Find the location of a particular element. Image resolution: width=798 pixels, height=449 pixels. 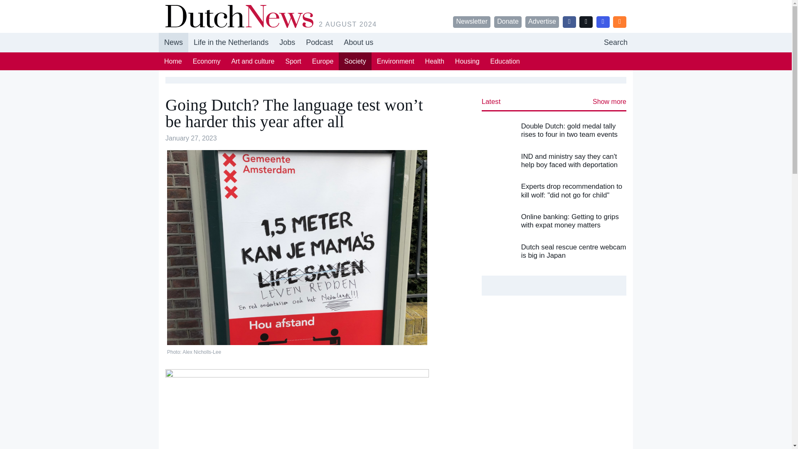

hidden-in-footer is located at coordinates (467, 61).